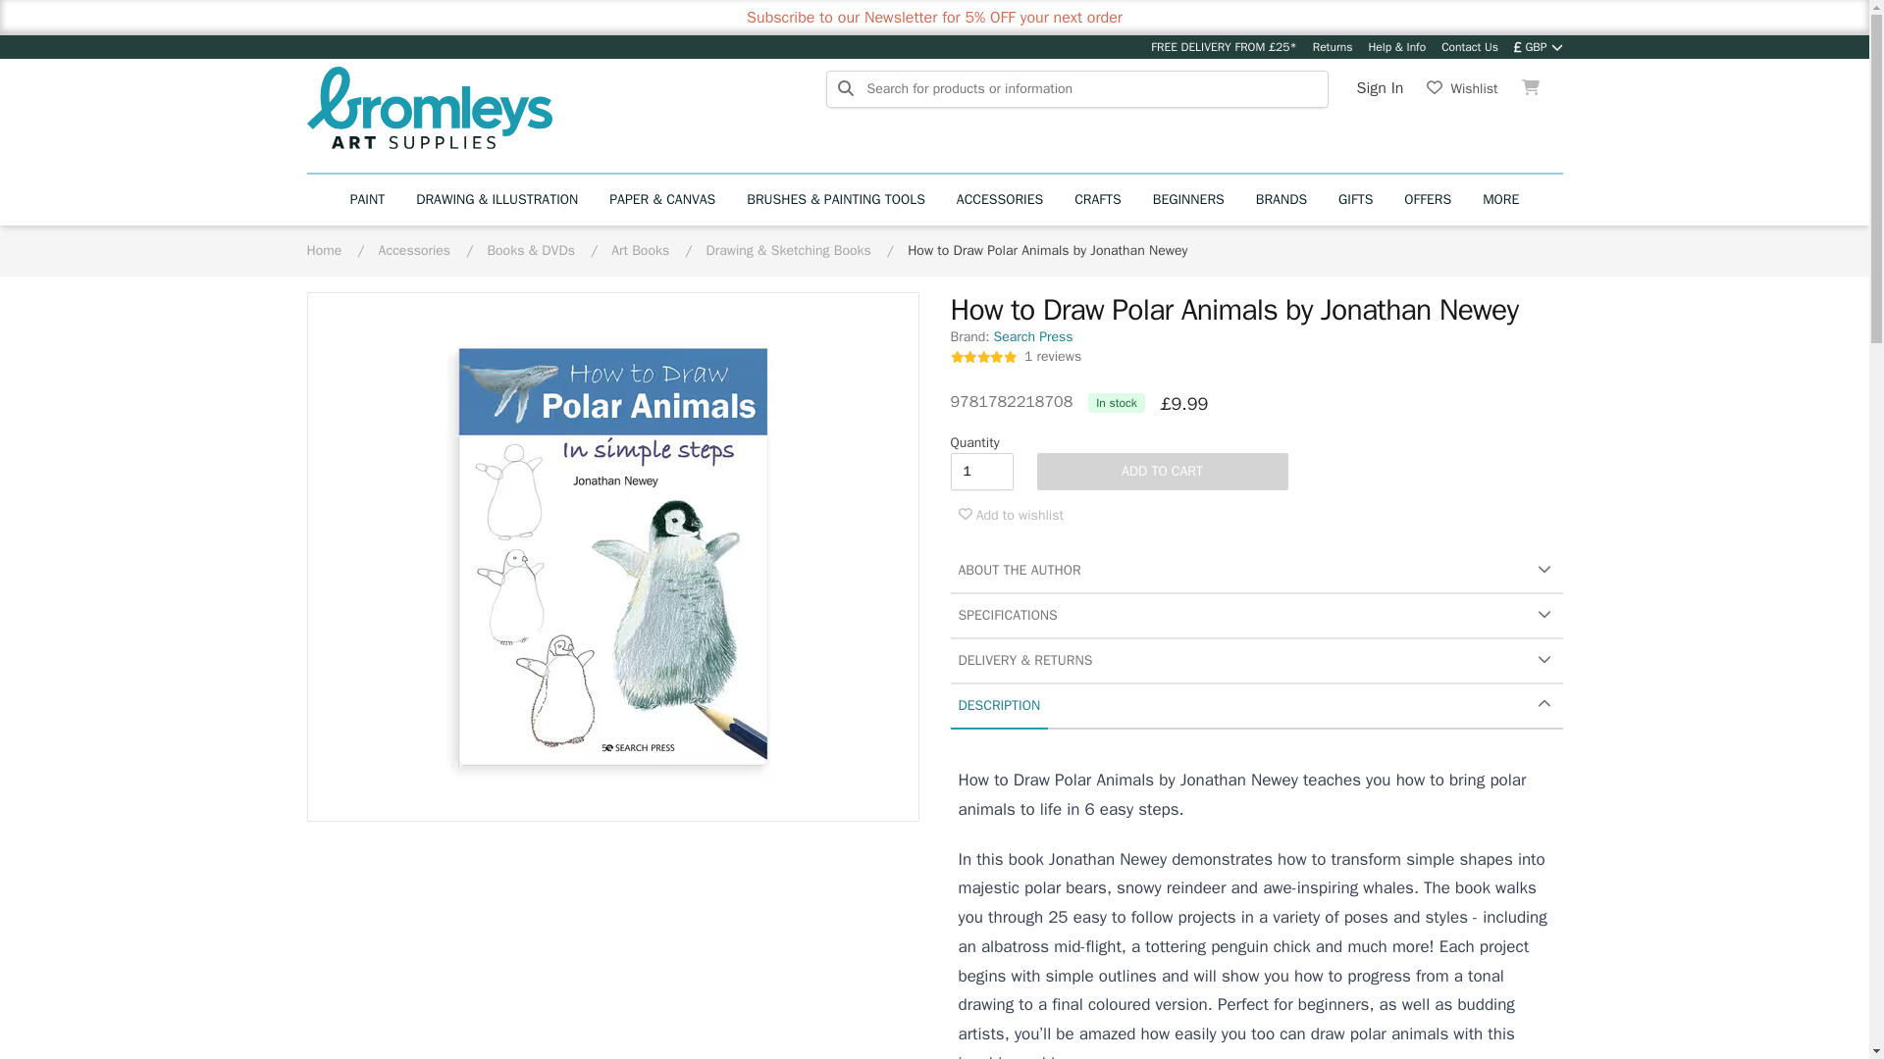 This screenshot has width=1884, height=1059. What do you see at coordinates (368, 200) in the screenshot?
I see `PAINT` at bounding box center [368, 200].